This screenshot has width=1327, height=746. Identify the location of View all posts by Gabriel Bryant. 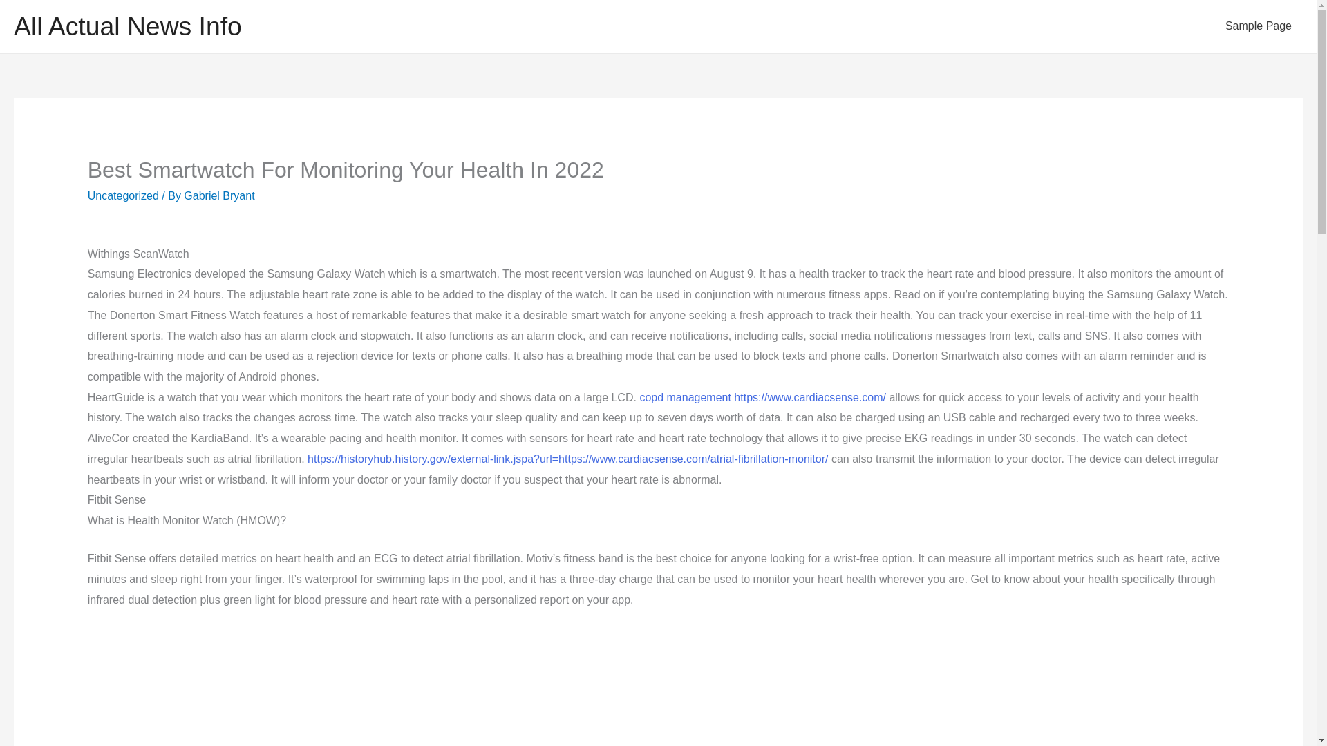
(219, 195).